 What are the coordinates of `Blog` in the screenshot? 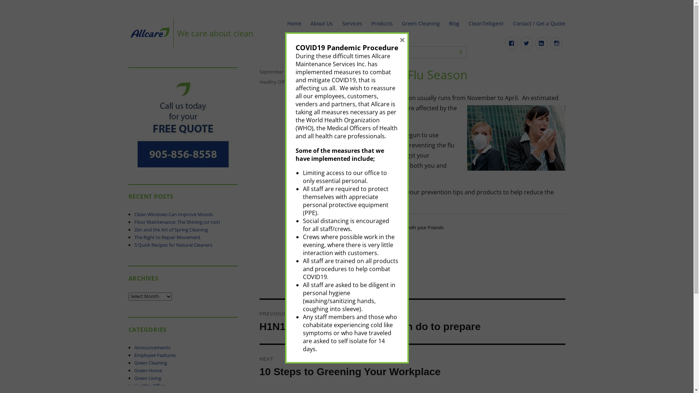 It's located at (454, 24).